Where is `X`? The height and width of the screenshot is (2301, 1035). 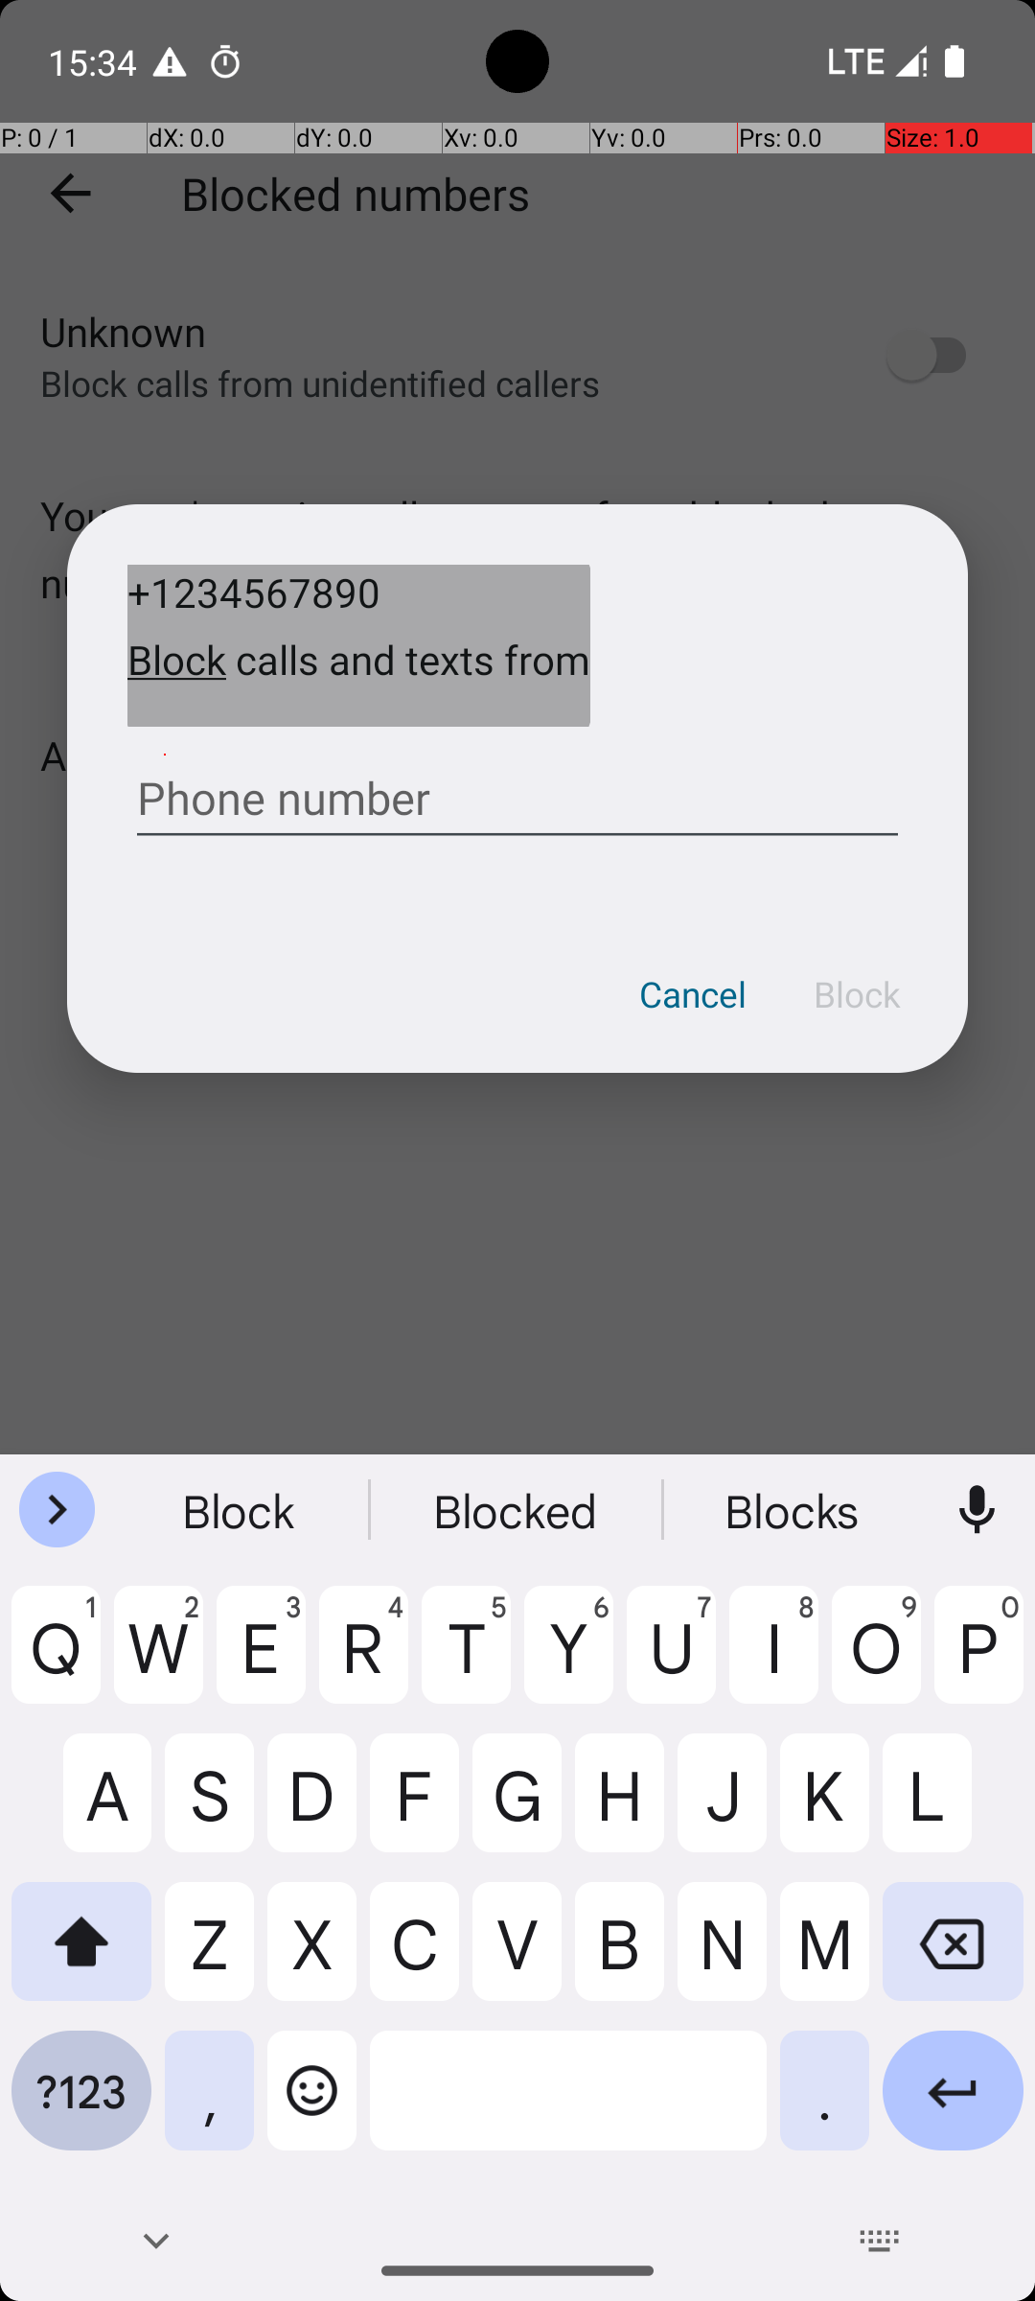 X is located at coordinates (312, 1956).